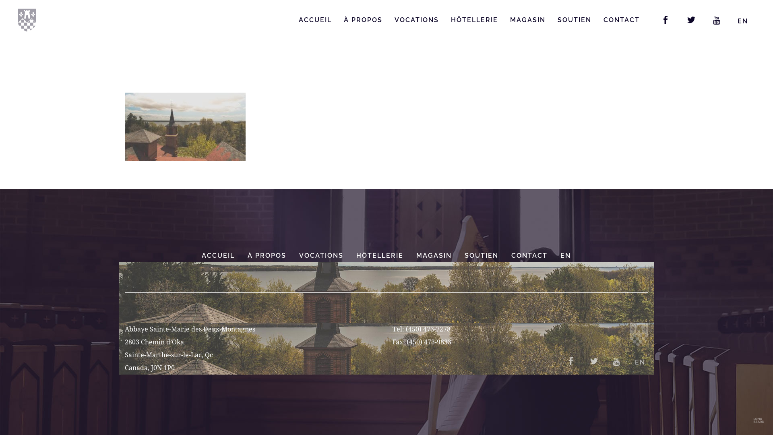 This screenshot has width=773, height=435. I want to click on EN, so click(743, 21).